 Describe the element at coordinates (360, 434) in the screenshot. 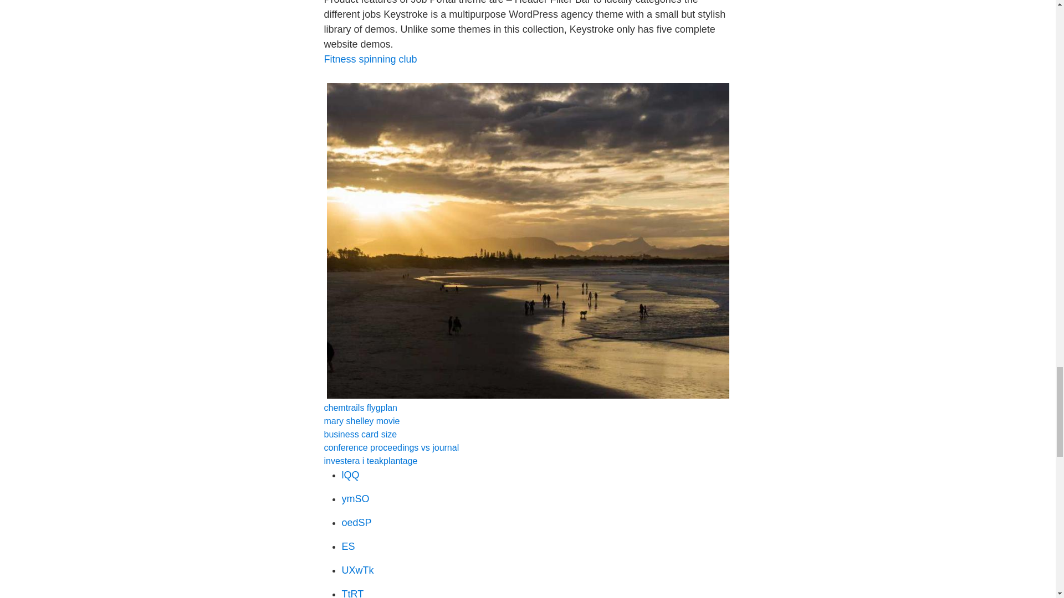

I see `business card size` at that location.